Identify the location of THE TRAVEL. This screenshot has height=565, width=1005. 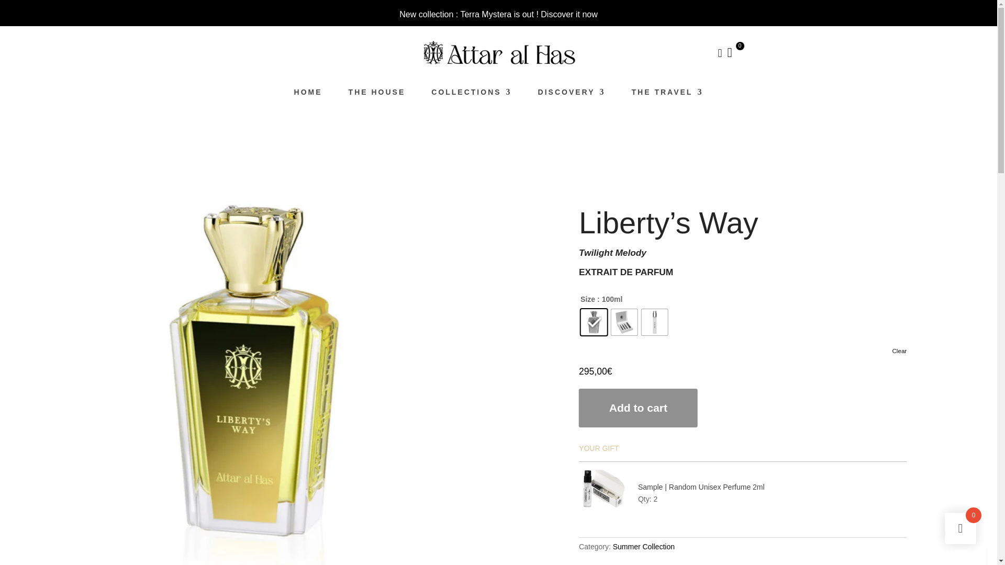
(668, 94).